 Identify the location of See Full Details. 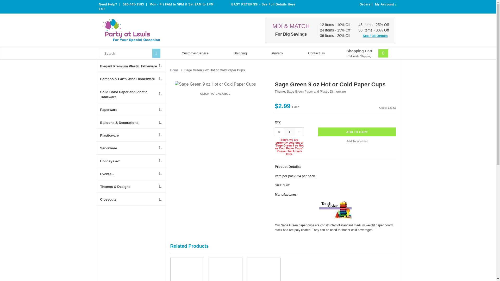
(373, 35).